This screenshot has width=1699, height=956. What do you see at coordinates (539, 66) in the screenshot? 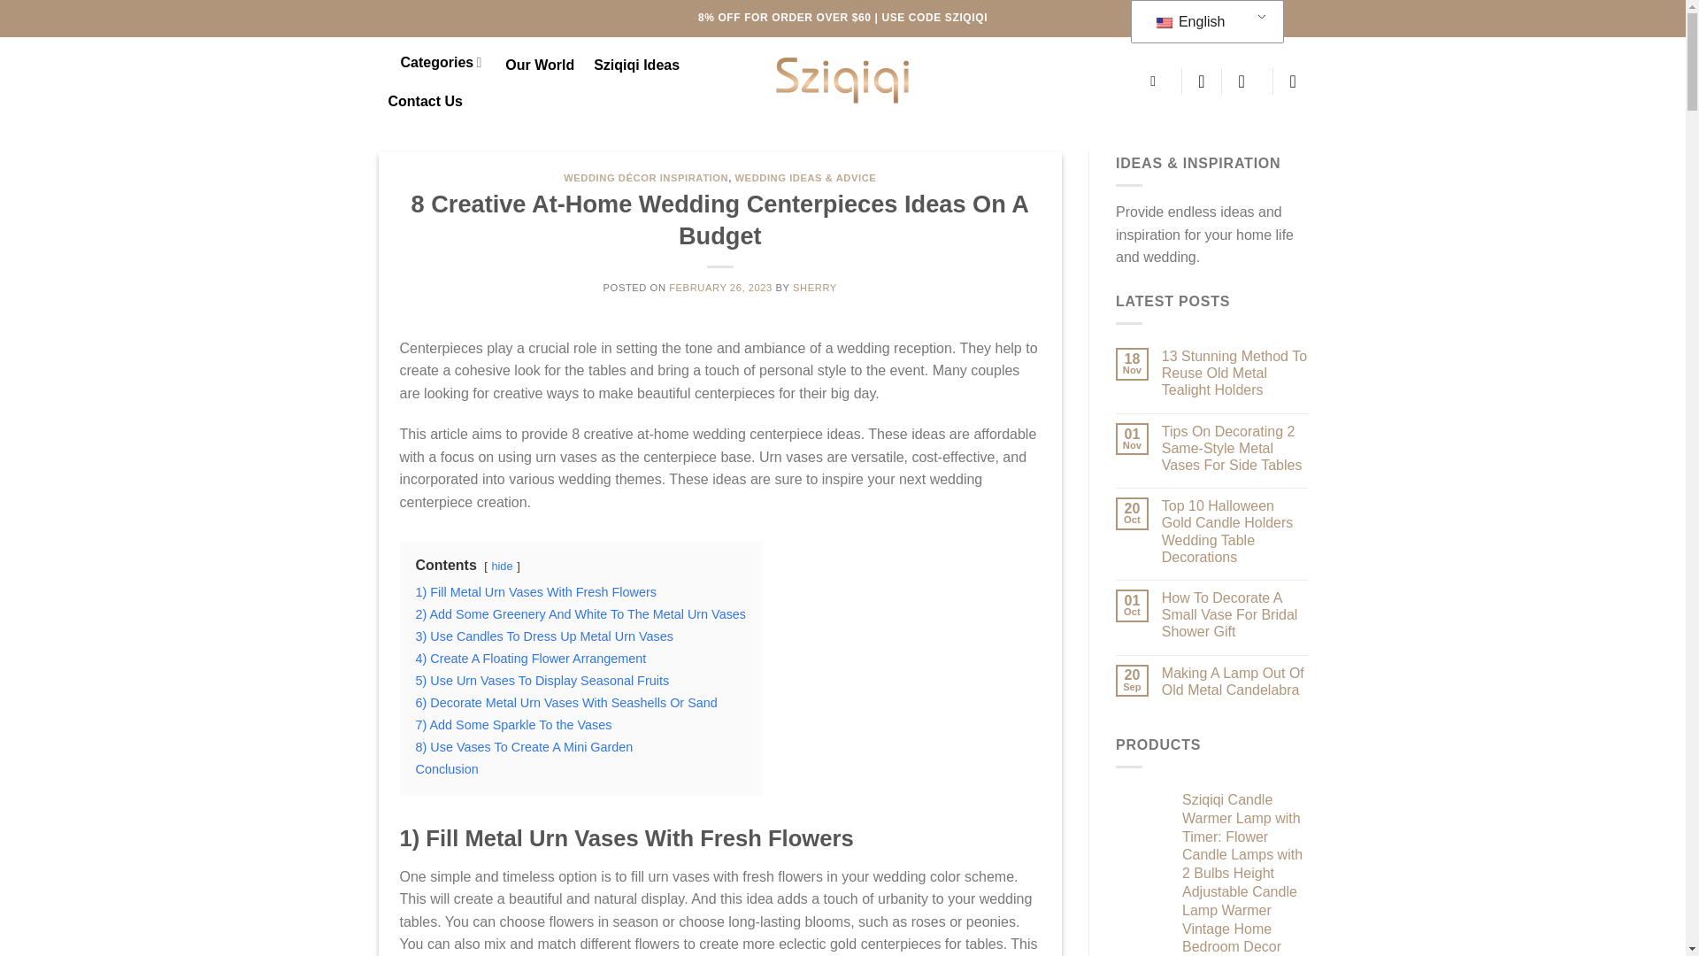
I see `Our World` at bounding box center [539, 66].